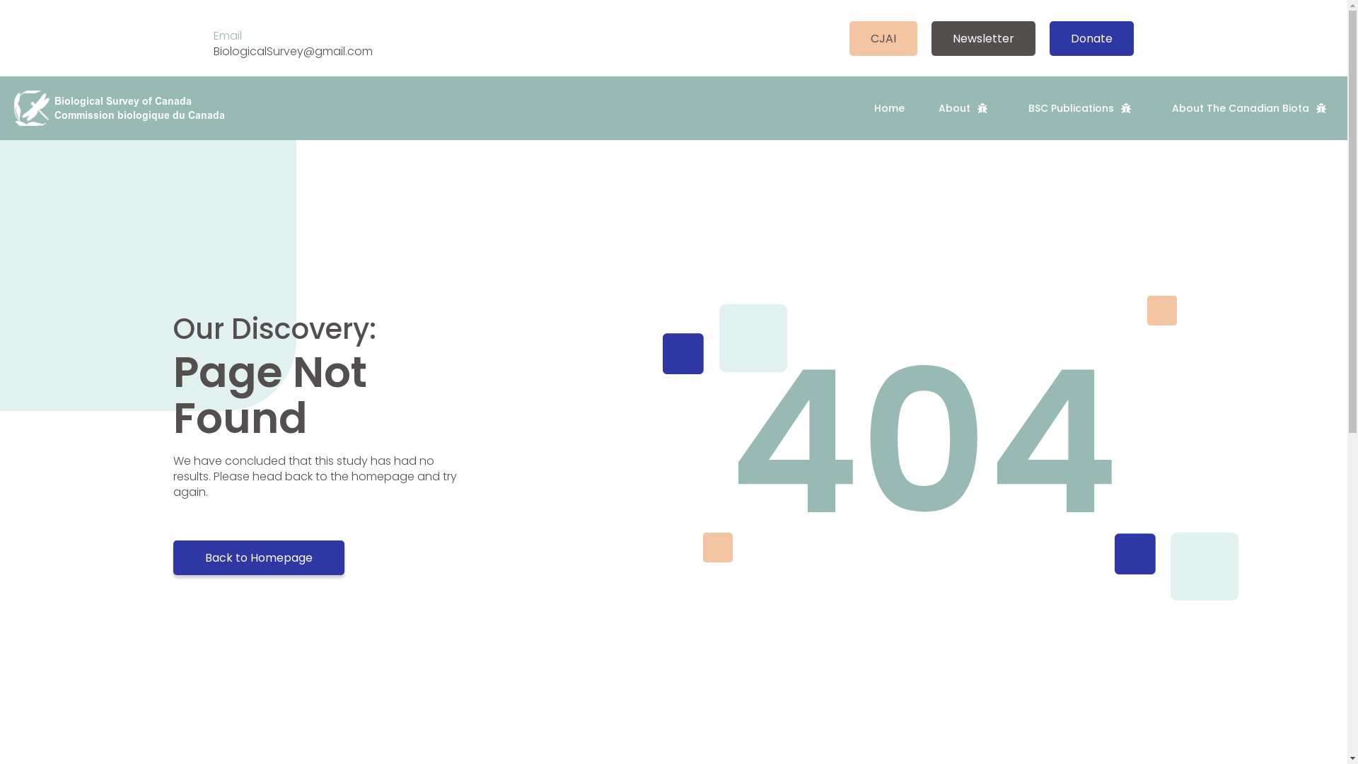  I want to click on About The Canadian Biota, so click(1253, 108).